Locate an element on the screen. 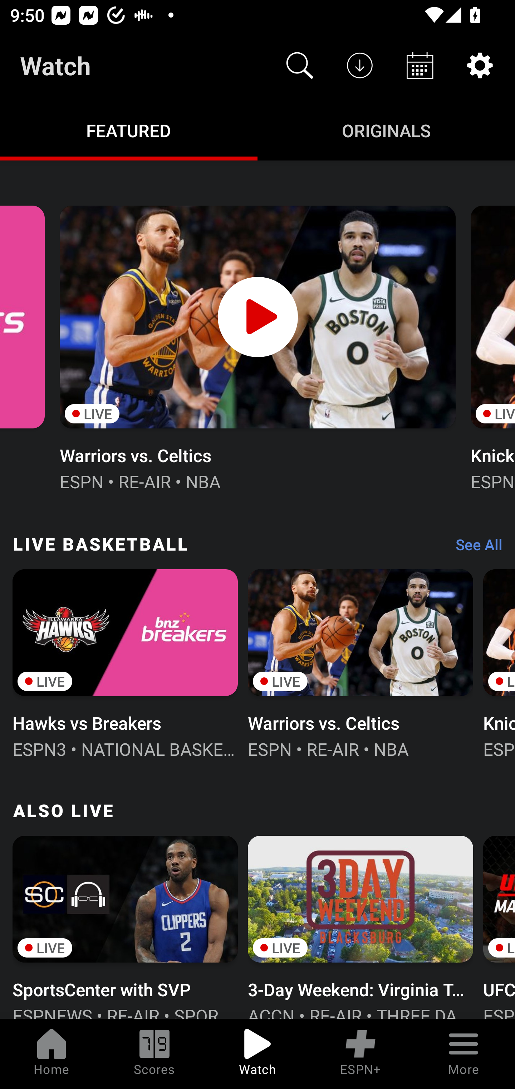 Image resolution: width=515 pixels, height=1089 pixels. Schedule is located at coordinates (420, 65).